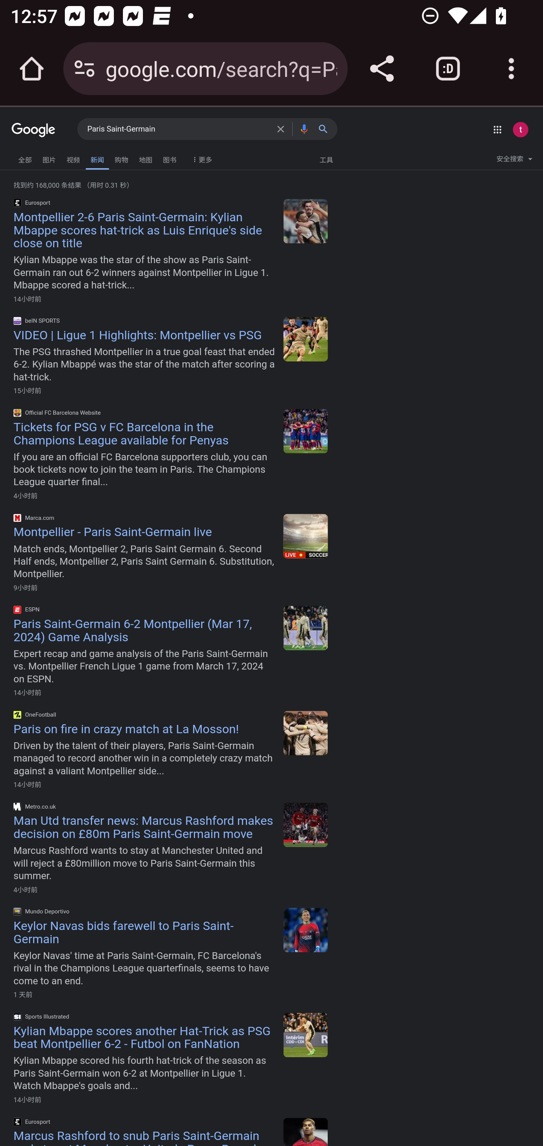  I want to click on Share, so click(382, 69).